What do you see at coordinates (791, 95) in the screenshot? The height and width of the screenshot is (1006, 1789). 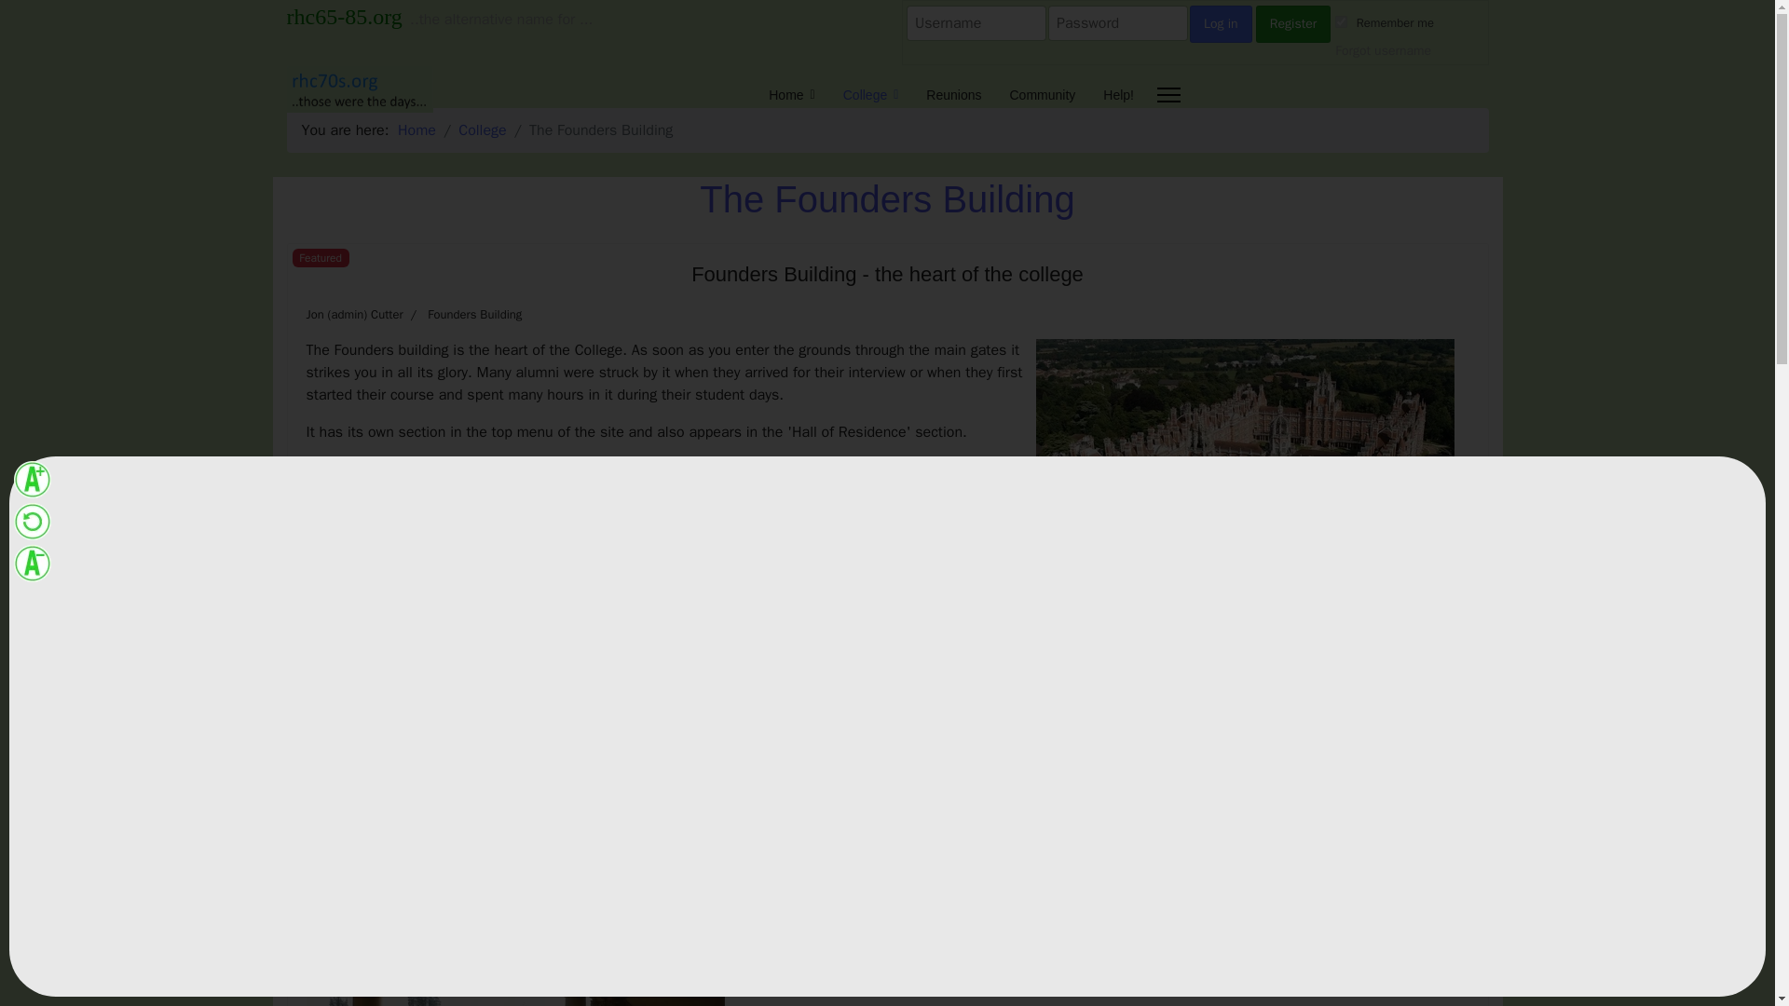 I see `Home` at bounding box center [791, 95].